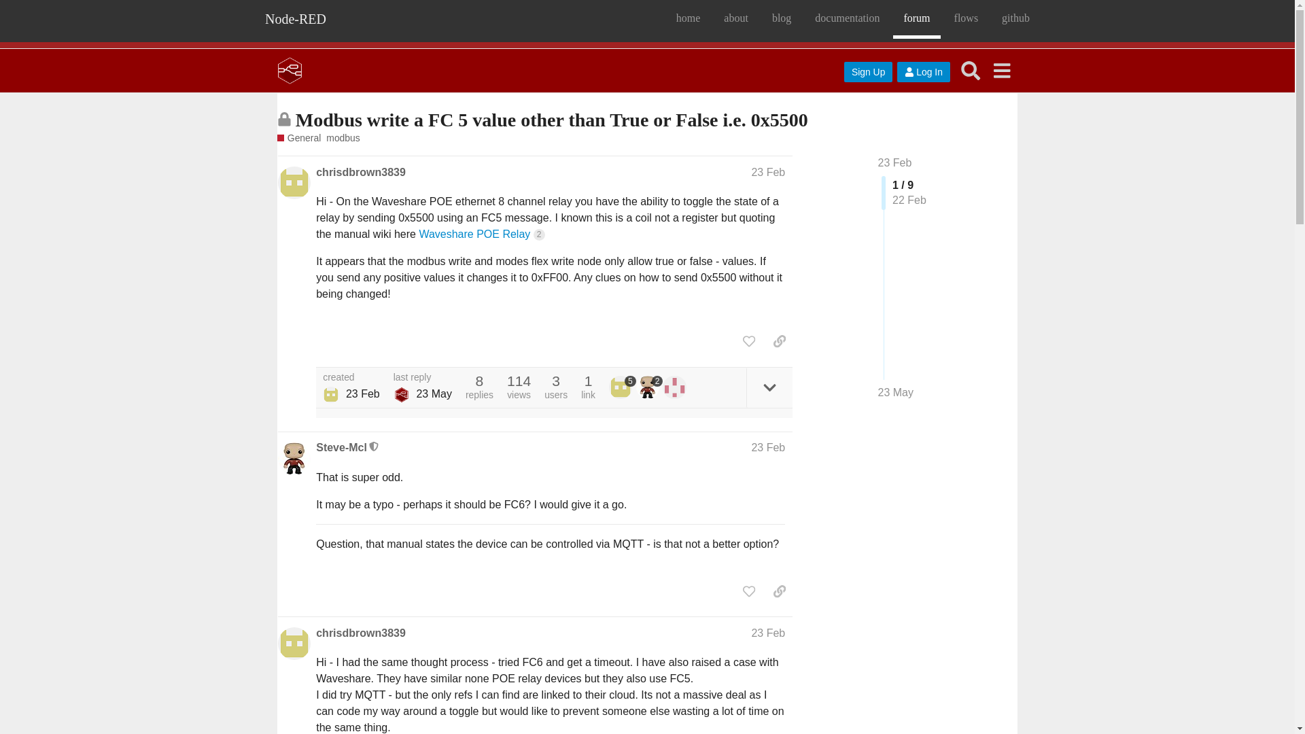 The image size is (1305, 734). What do you see at coordinates (749, 341) in the screenshot?
I see `like this post` at bounding box center [749, 341].